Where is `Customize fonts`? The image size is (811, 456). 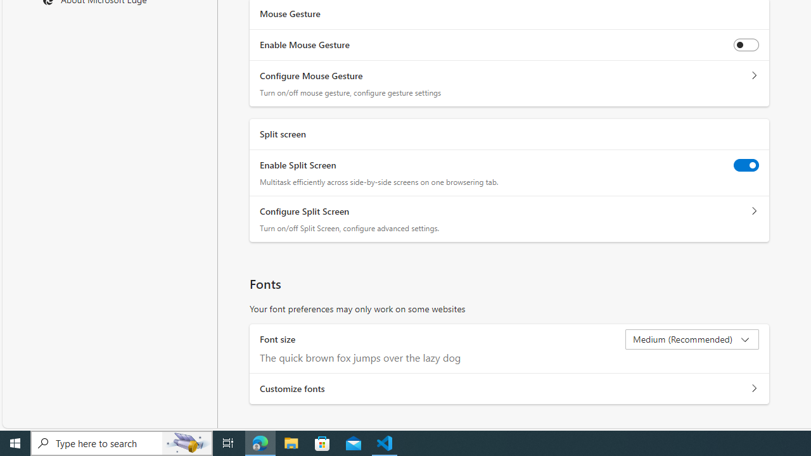 Customize fonts is located at coordinates (754, 389).